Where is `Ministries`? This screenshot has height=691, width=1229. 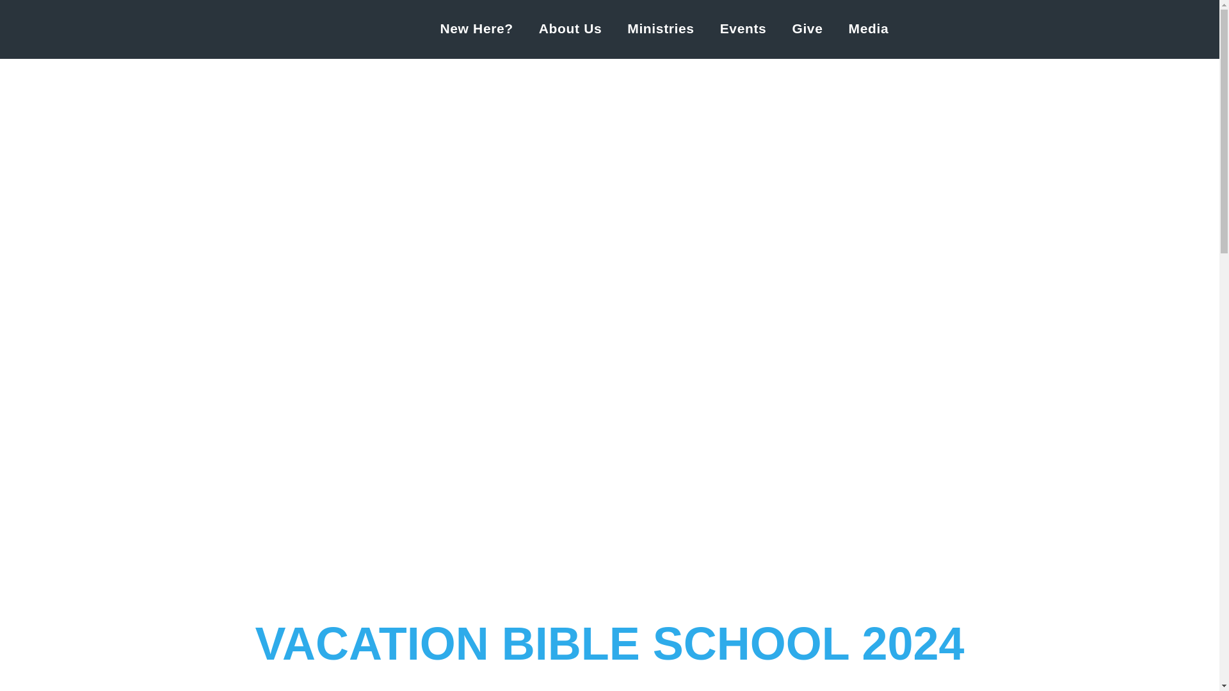 Ministries is located at coordinates (661, 29).